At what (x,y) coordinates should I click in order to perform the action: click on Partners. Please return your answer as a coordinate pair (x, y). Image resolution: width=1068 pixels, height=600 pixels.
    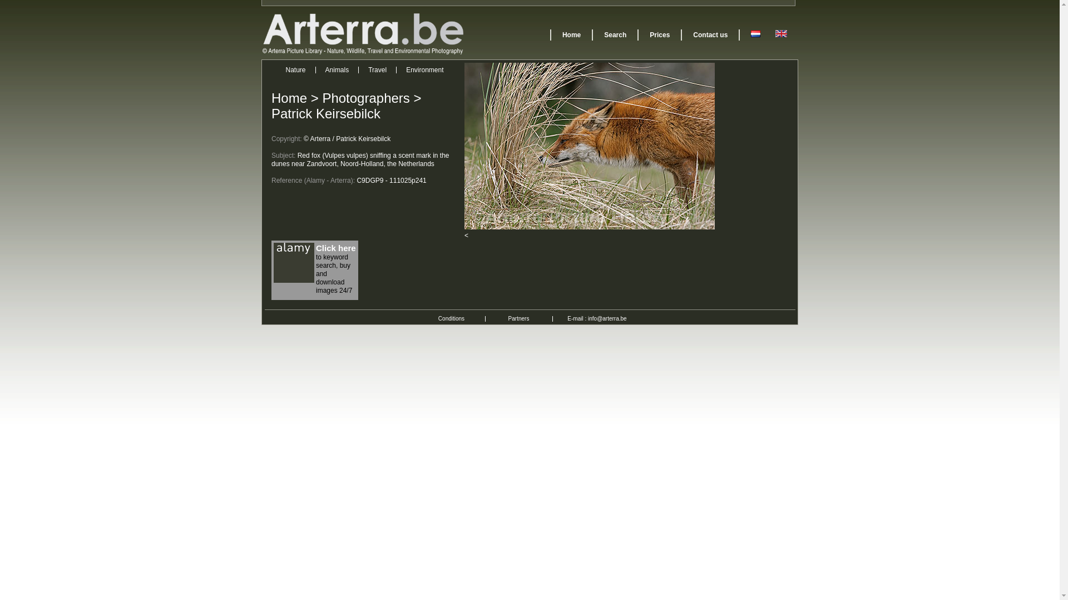
    Looking at the image, I should click on (519, 319).